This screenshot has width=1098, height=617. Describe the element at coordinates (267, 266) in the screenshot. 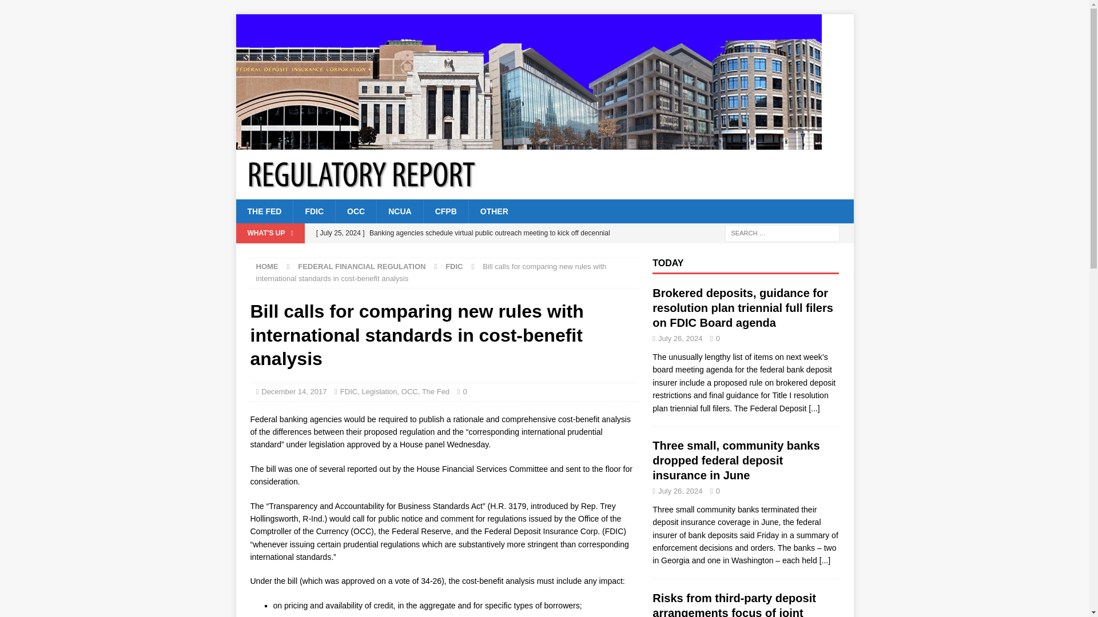

I see `HOME` at that location.